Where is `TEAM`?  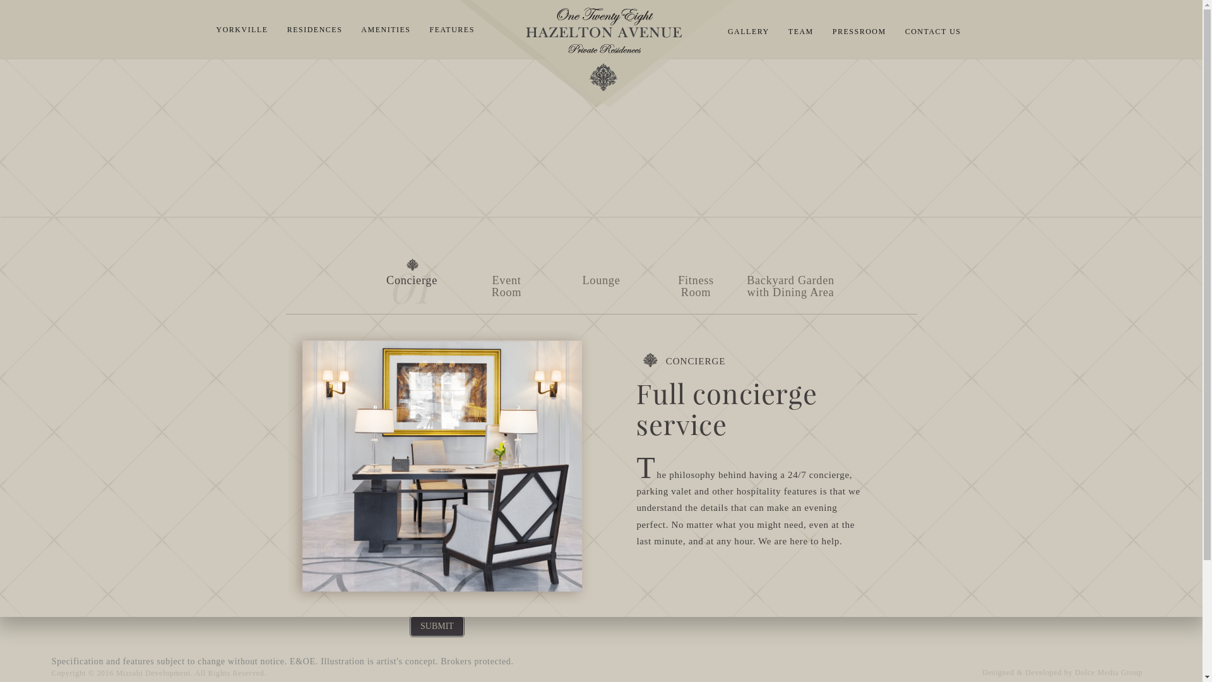 TEAM is located at coordinates (801, 36).